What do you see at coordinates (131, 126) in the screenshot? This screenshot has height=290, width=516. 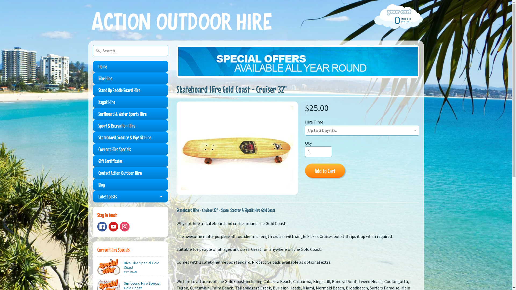 I see `Sport & Recreation Hire` at bounding box center [131, 126].